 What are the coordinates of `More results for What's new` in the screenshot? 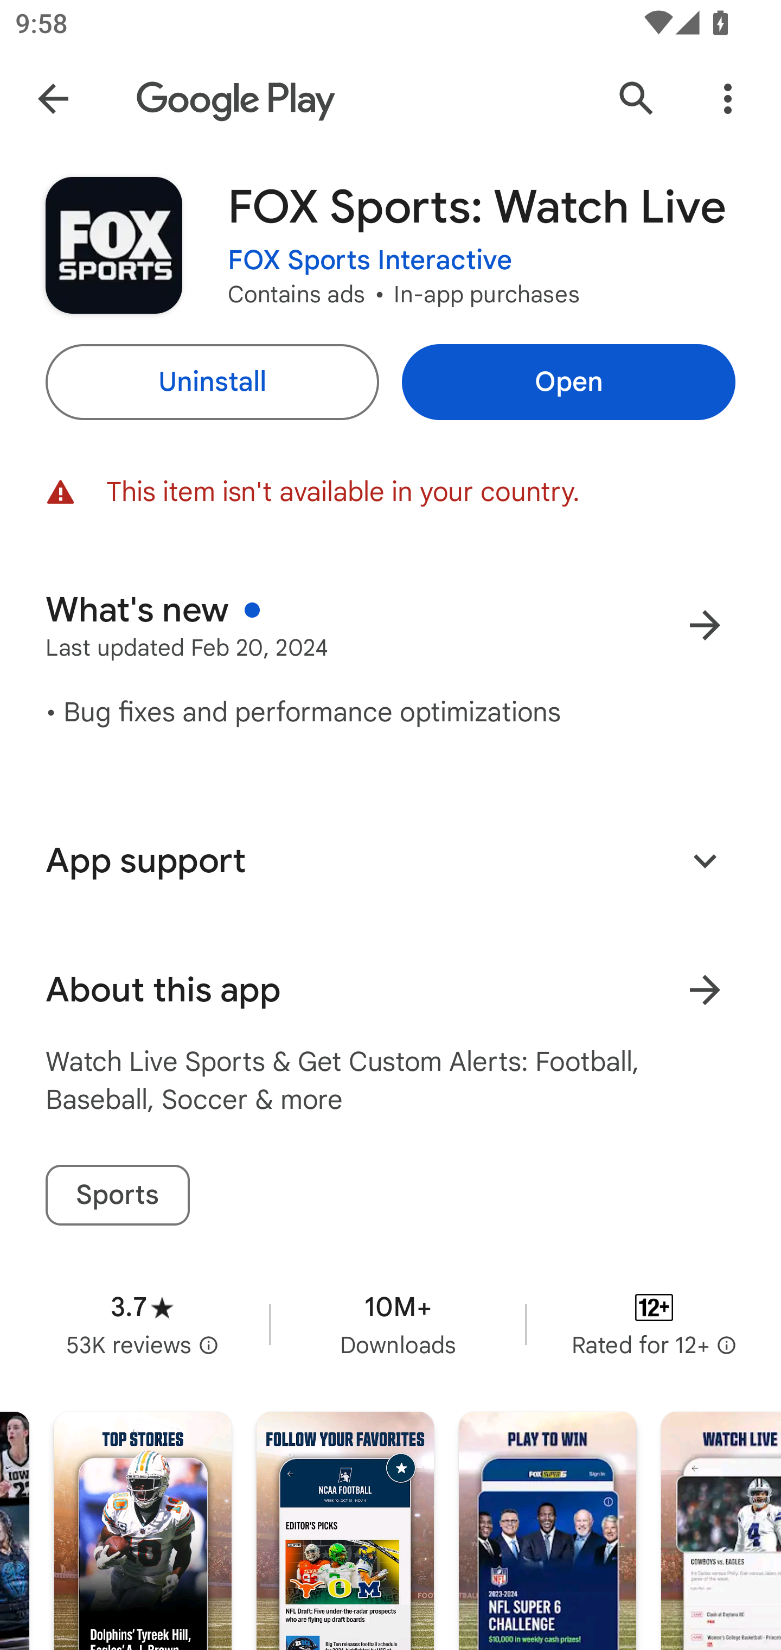 It's located at (705, 625).